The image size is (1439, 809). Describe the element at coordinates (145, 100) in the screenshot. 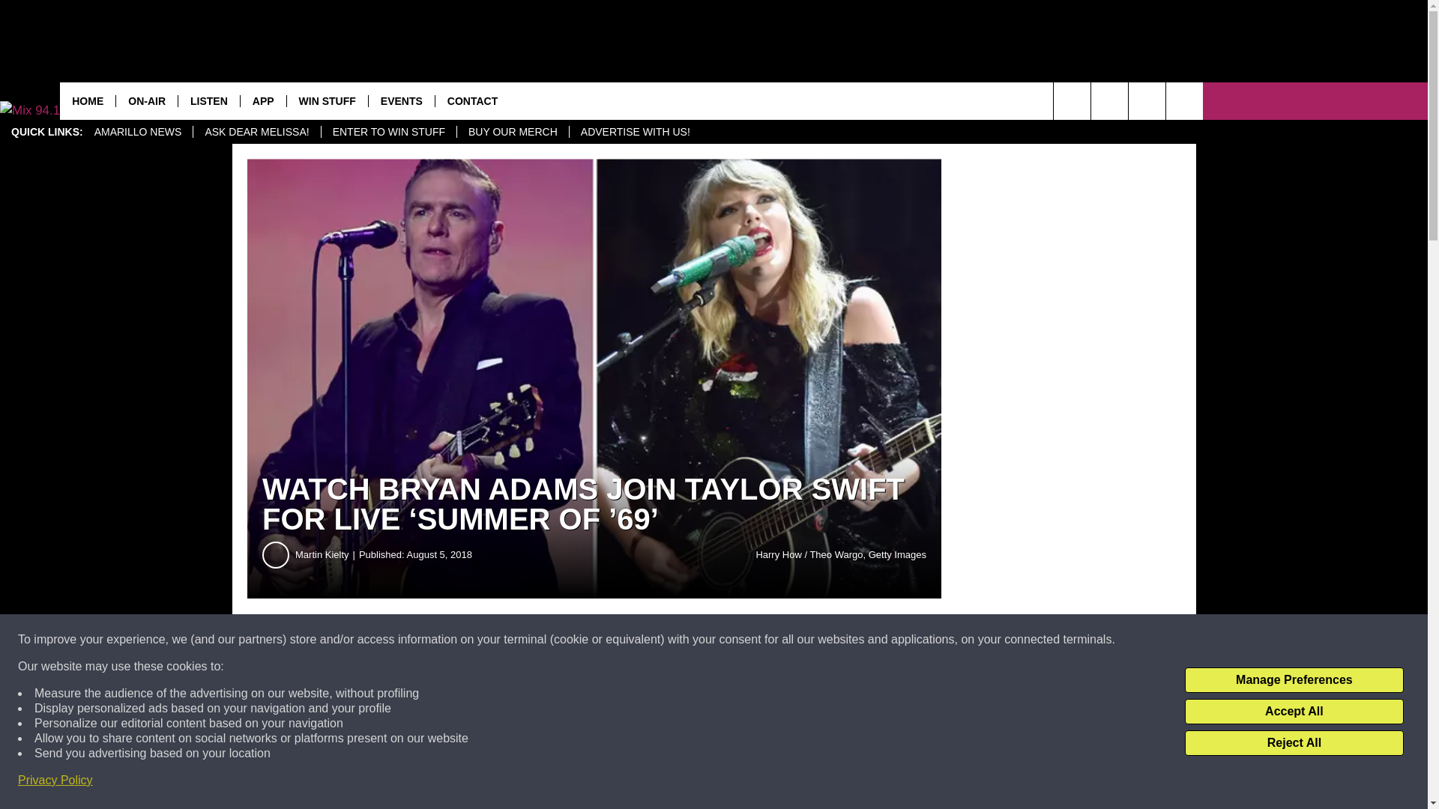

I see `ON-AIR` at that location.